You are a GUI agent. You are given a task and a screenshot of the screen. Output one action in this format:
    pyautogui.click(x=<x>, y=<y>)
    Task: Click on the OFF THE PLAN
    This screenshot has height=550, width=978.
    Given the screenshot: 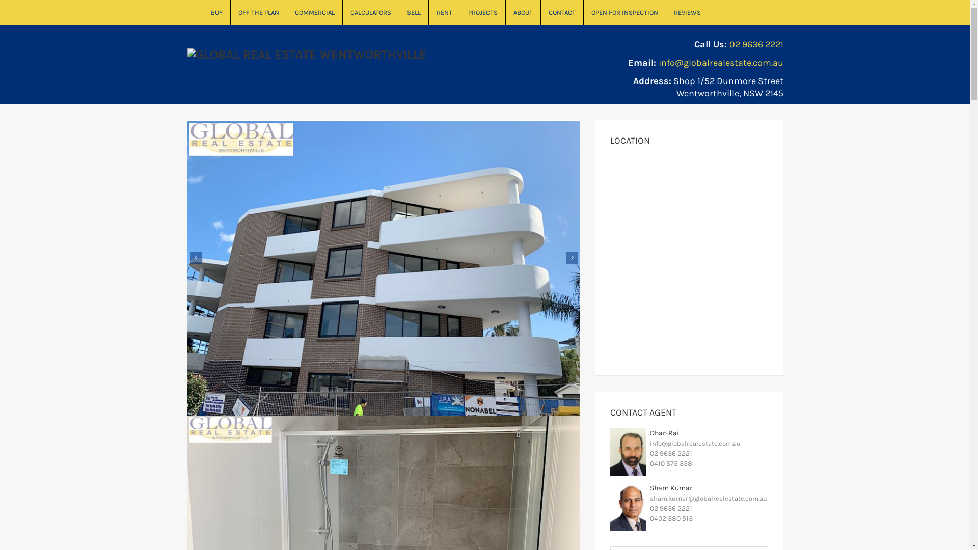 What is the action you would take?
    pyautogui.click(x=259, y=13)
    